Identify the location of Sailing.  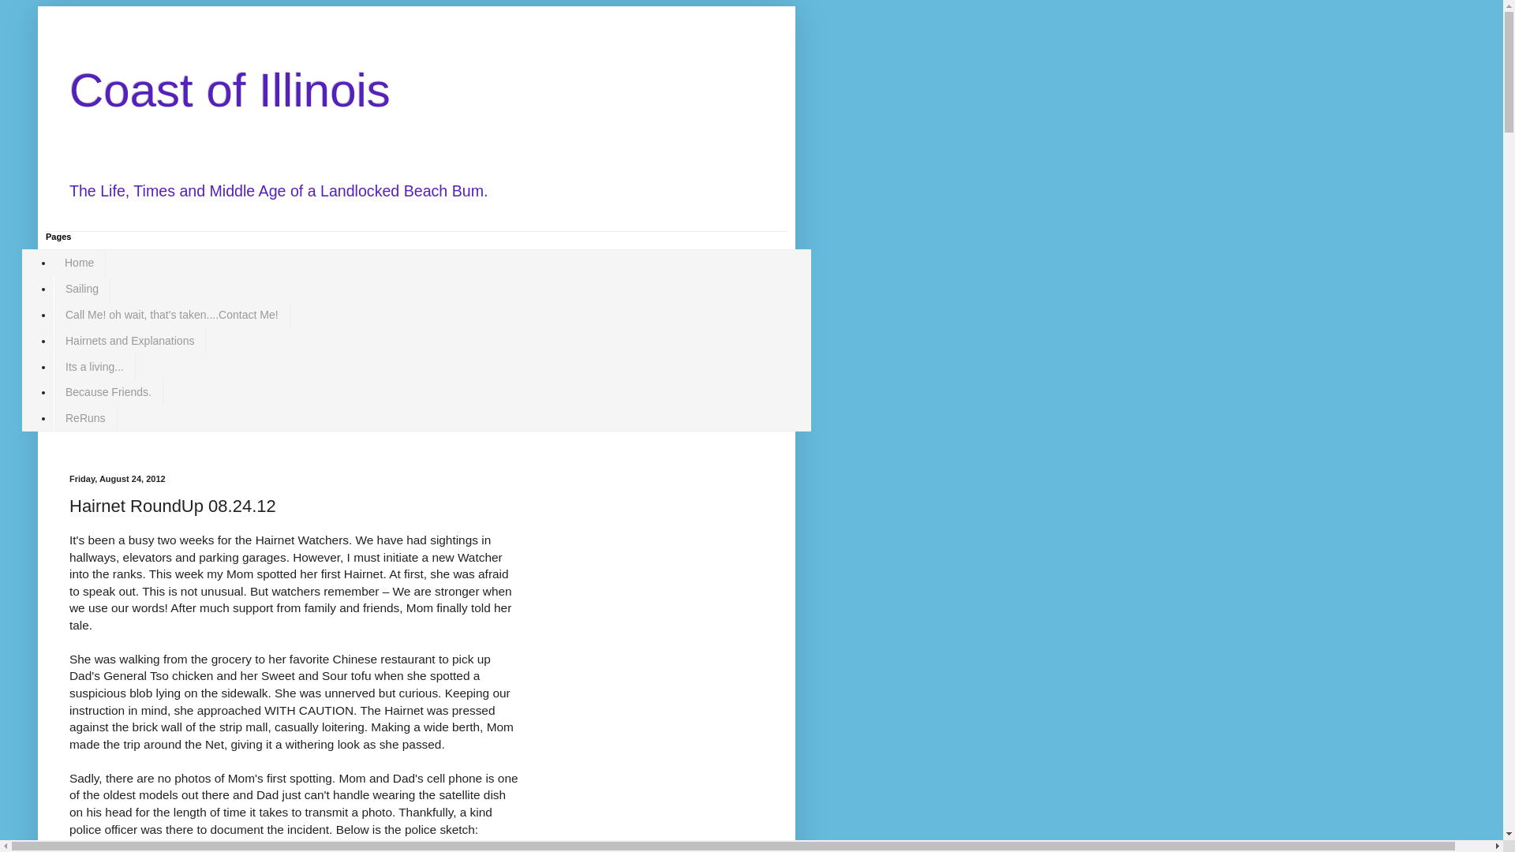
(82, 289).